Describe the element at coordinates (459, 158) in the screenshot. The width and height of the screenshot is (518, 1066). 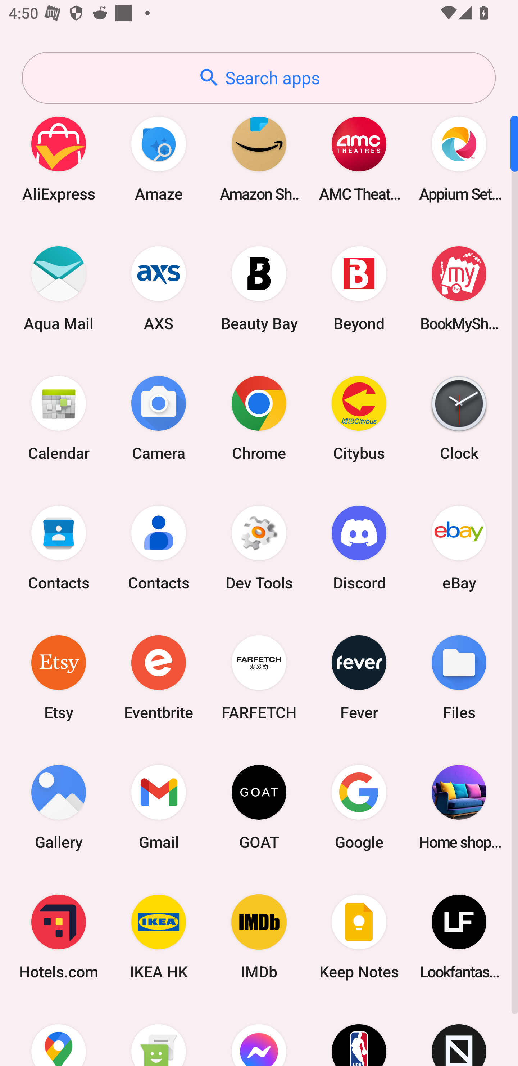
I see `Appium Settings` at that location.